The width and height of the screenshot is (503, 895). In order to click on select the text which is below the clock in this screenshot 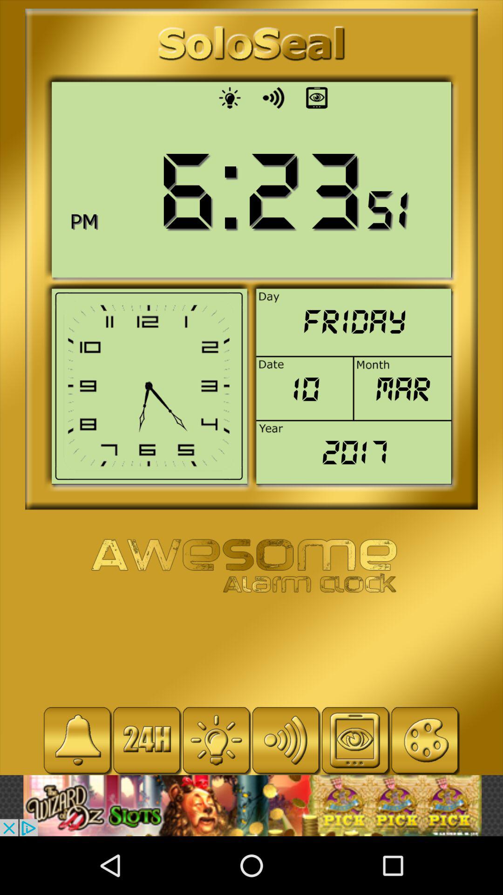, I will do `click(251, 567)`.